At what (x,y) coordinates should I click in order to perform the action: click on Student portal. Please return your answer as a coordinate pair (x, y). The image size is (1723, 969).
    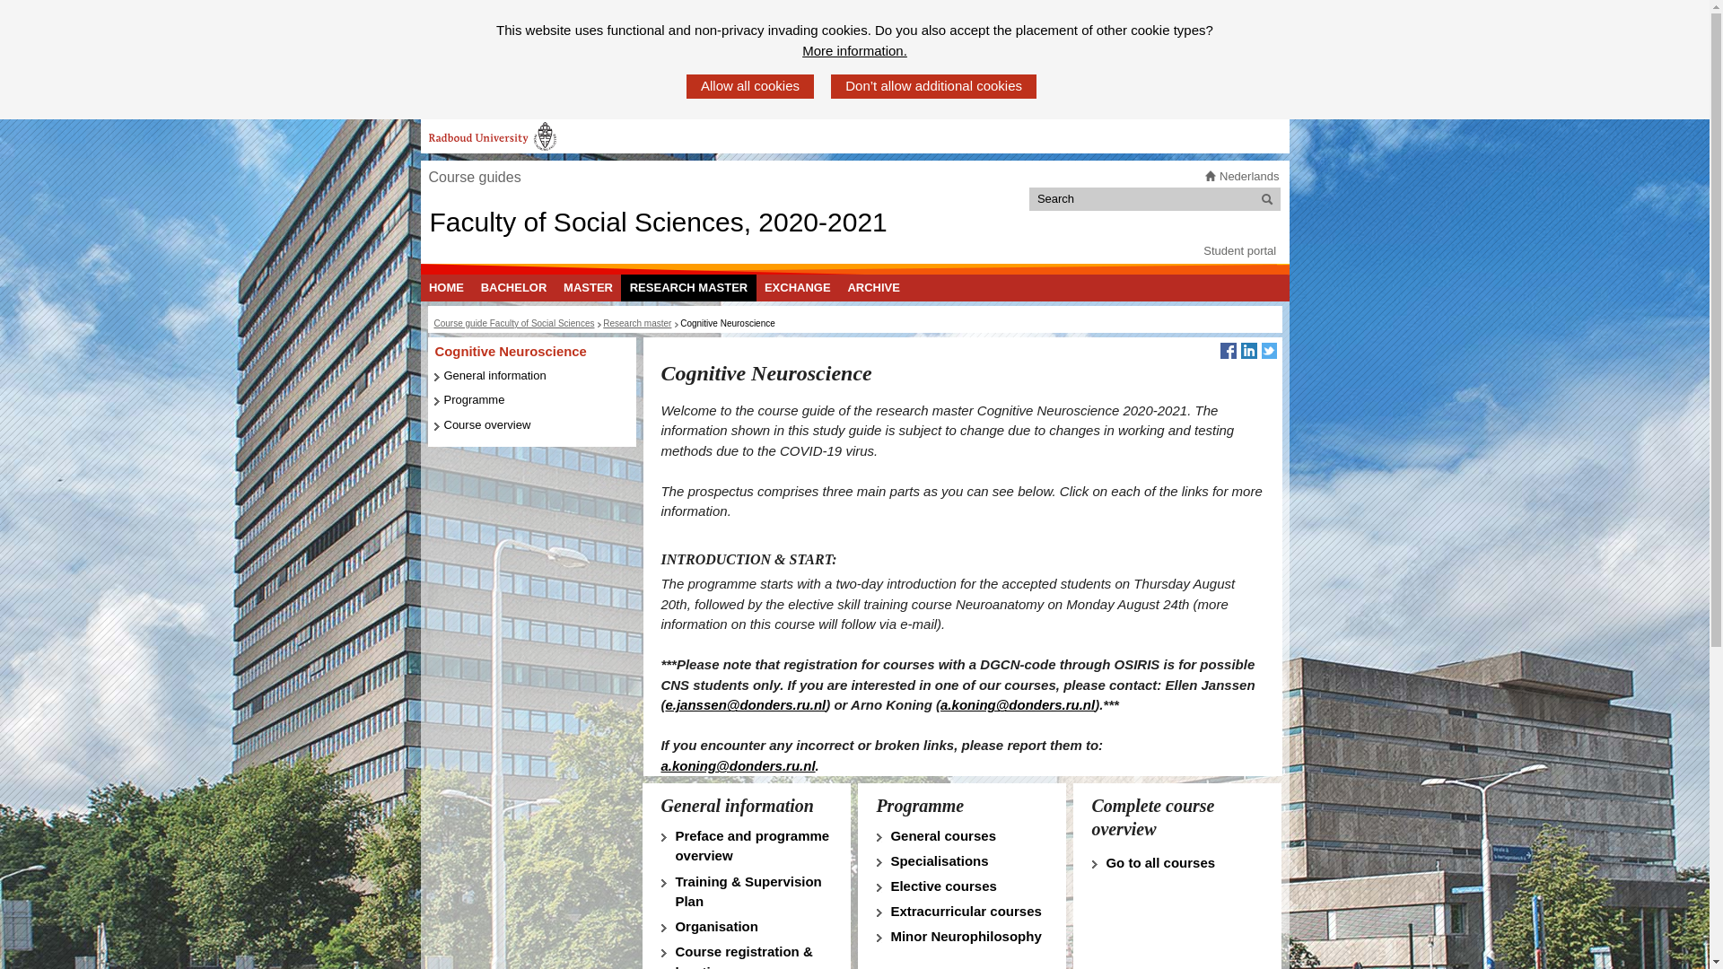
    Looking at the image, I should click on (1239, 251).